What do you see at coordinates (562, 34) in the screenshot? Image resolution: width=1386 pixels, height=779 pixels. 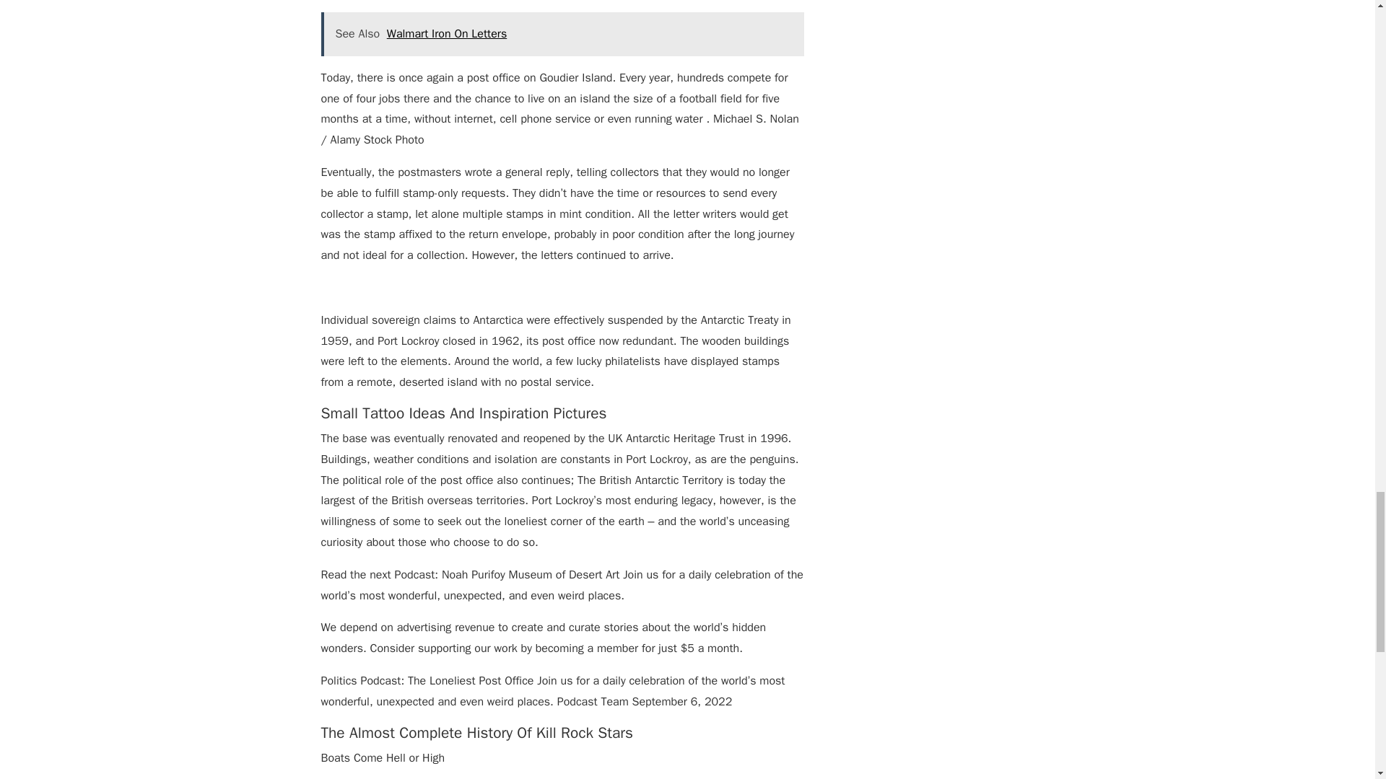 I see `See Also  Walmart Iron On Letters` at bounding box center [562, 34].